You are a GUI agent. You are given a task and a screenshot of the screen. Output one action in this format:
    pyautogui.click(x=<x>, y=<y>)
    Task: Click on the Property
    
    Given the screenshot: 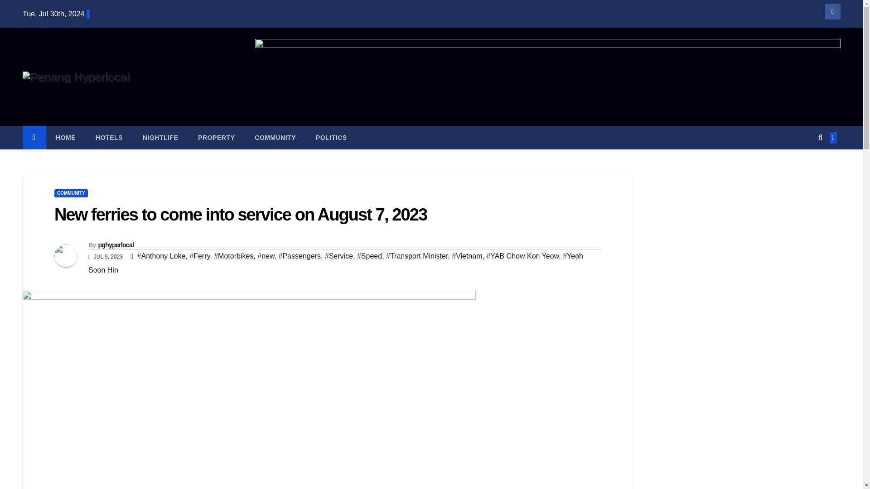 What is the action you would take?
    pyautogui.click(x=216, y=138)
    